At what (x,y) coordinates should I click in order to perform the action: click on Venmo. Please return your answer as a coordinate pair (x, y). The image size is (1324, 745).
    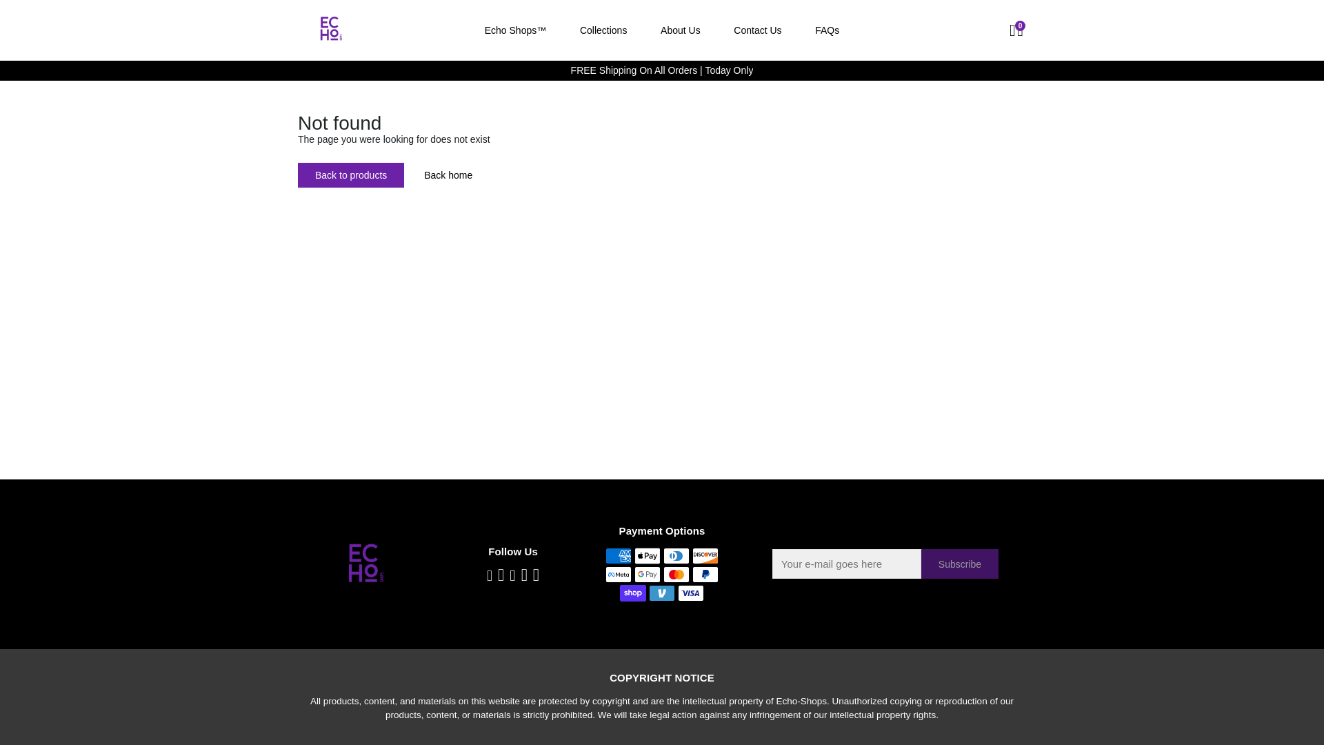
    Looking at the image, I should click on (662, 593).